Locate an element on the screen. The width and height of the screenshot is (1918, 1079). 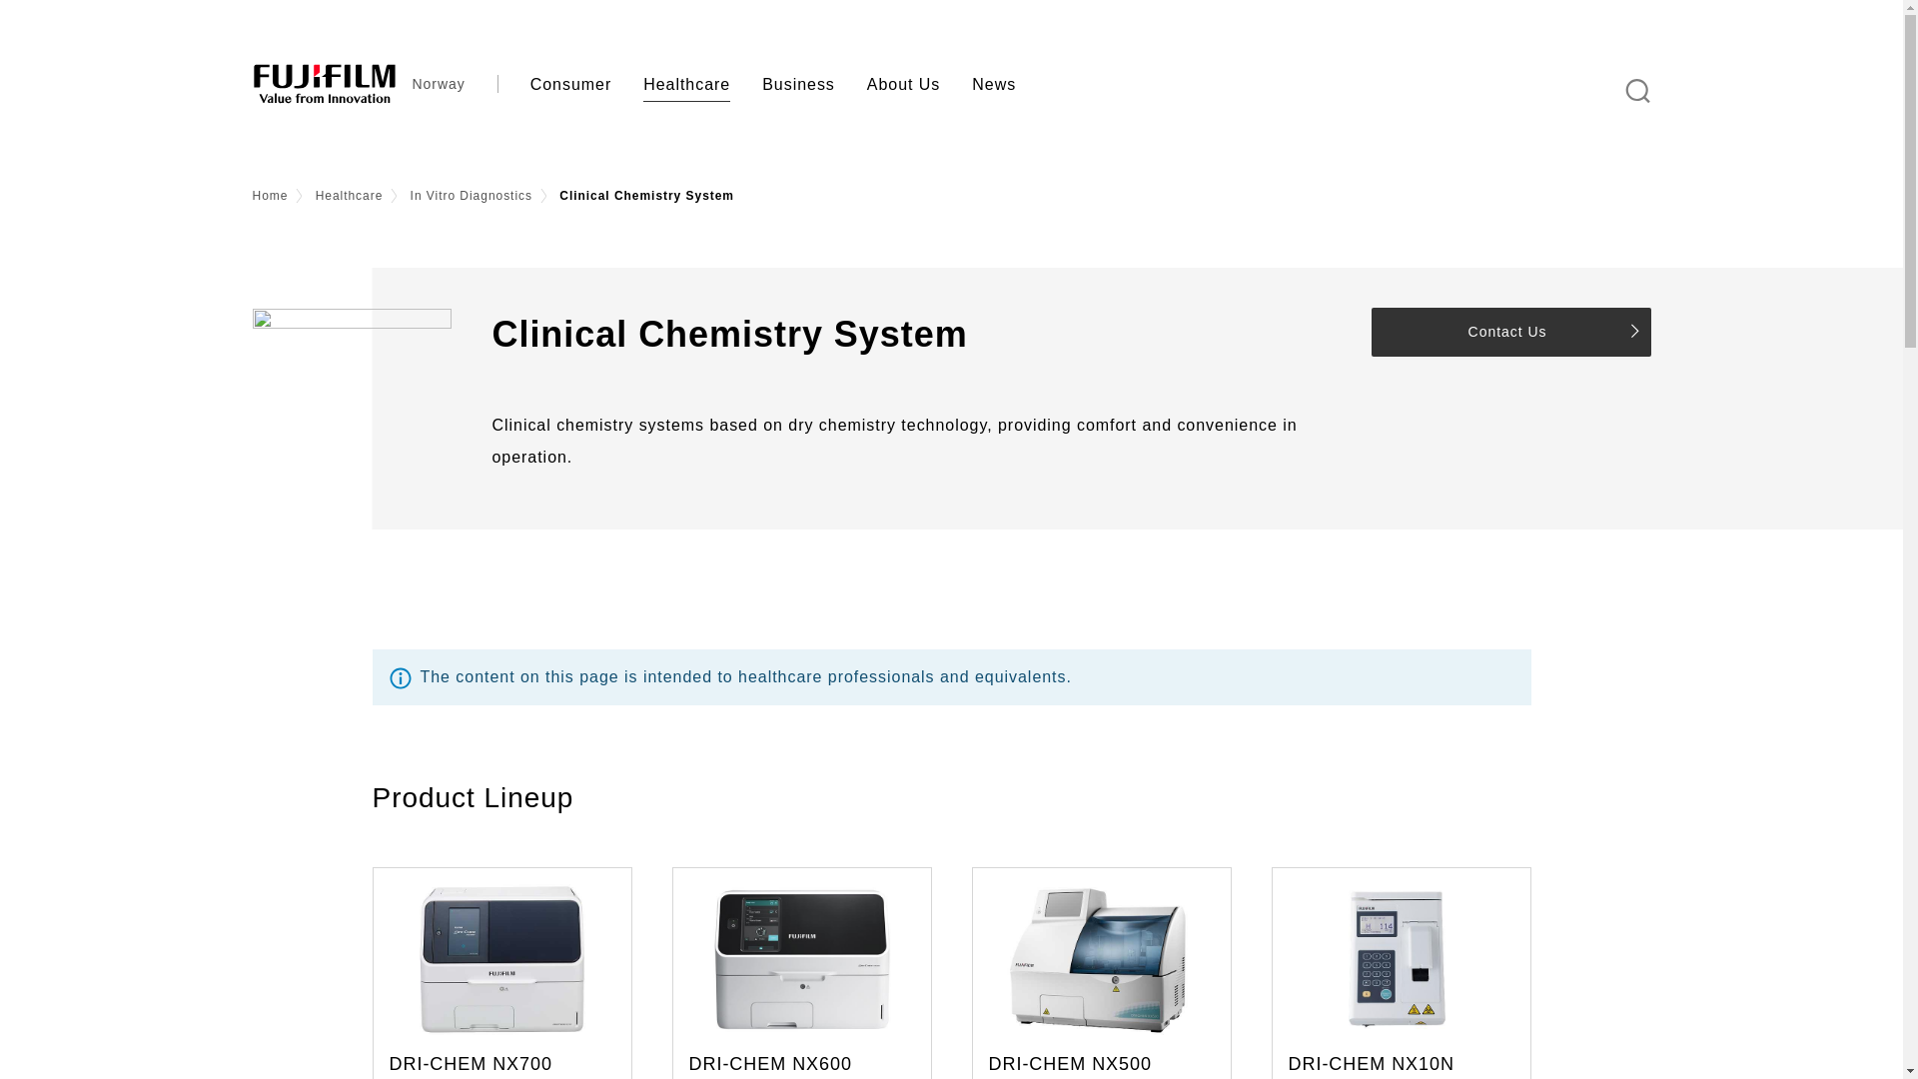
About Us is located at coordinates (904, 84).